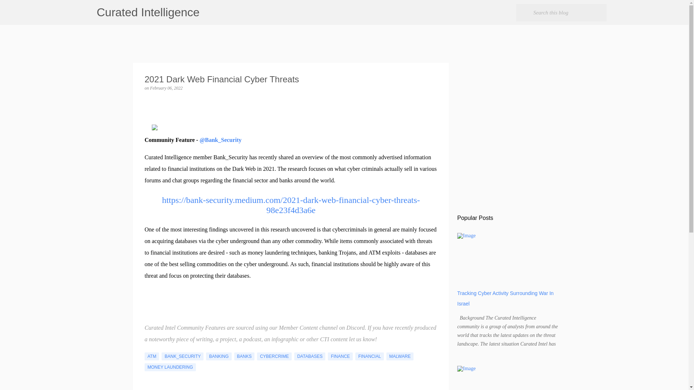 The image size is (694, 390). What do you see at coordinates (148, 12) in the screenshot?
I see `Curated Intelligence` at bounding box center [148, 12].